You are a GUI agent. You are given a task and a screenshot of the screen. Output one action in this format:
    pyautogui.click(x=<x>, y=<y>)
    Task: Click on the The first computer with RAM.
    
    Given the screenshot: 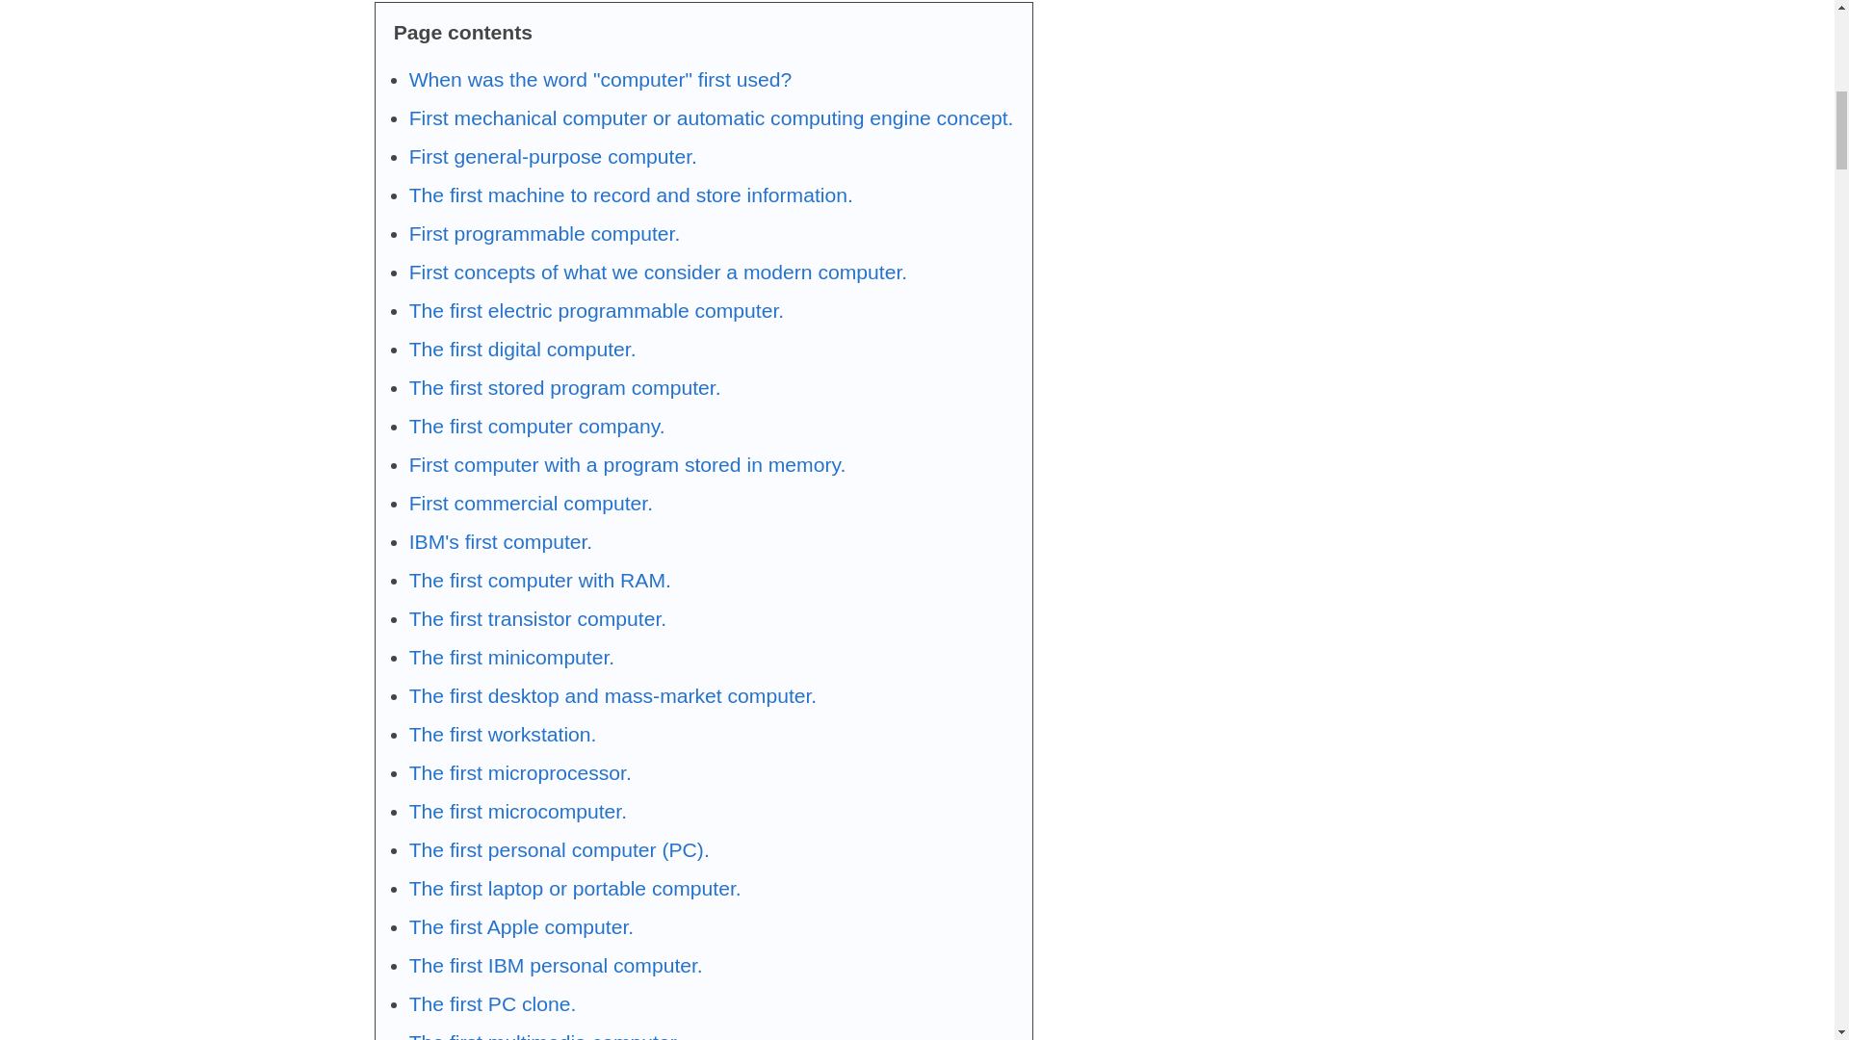 What is the action you would take?
    pyautogui.click(x=539, y=580)
    